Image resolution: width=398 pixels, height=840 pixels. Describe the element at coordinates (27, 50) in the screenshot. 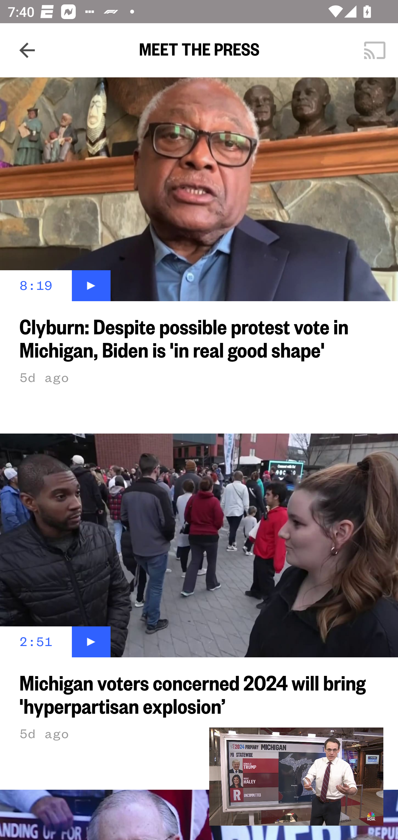

I see `Navigate up` at that location.